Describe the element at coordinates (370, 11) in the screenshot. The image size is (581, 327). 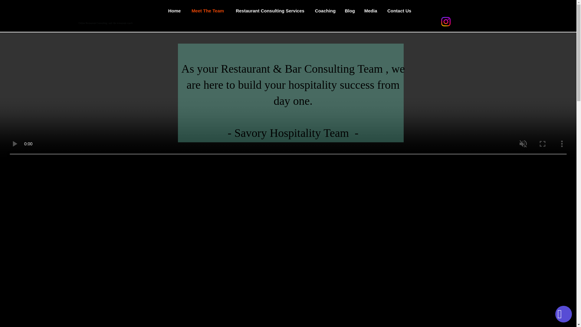
I see `Media` at that location.